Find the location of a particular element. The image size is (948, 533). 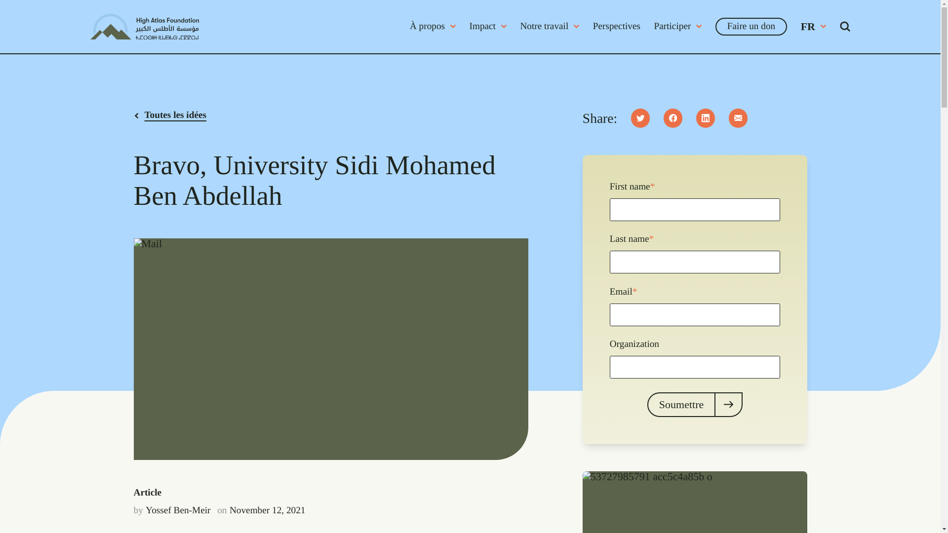

FR is located at coordinates (813, 27).